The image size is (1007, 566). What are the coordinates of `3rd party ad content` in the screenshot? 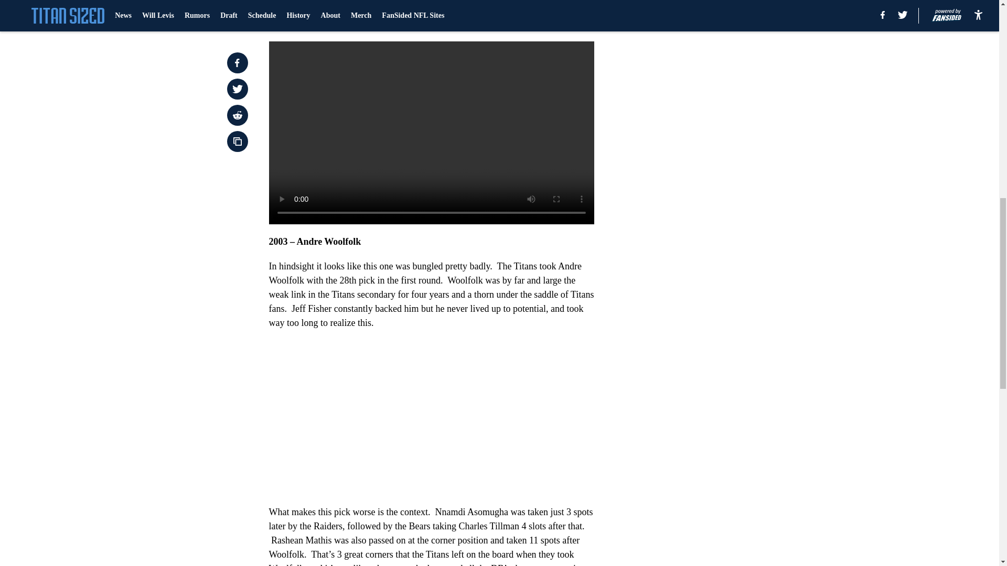 It's located at (725, 75).